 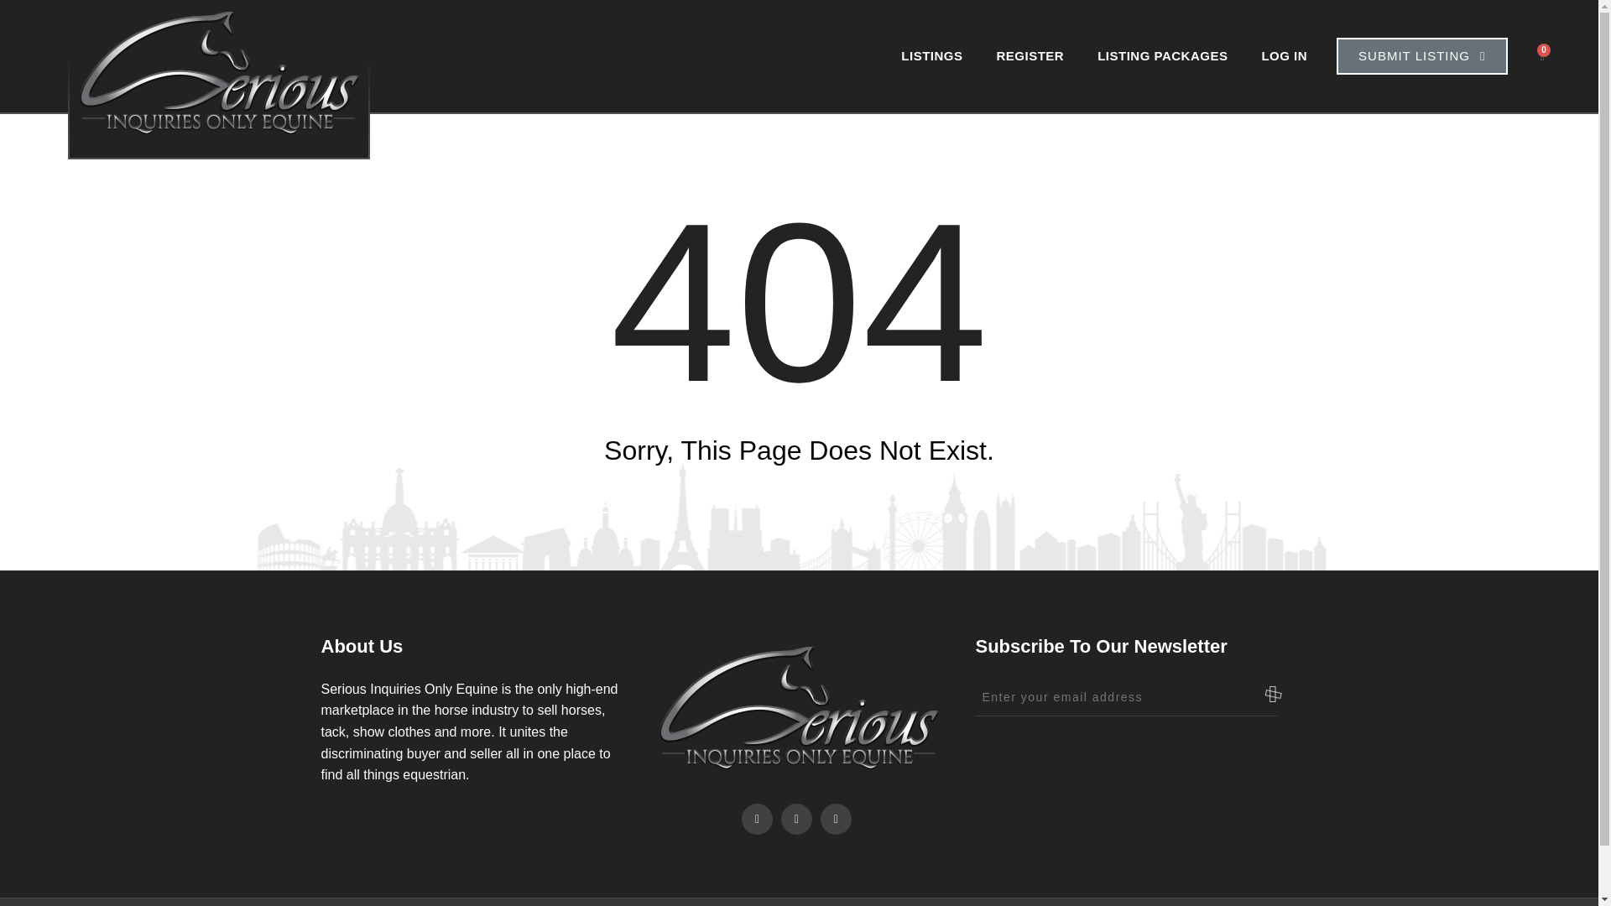 What do you see at coordinates (931, 55) in the screenshot?
I see `LISTINGS` at bounding box center [931, 55].